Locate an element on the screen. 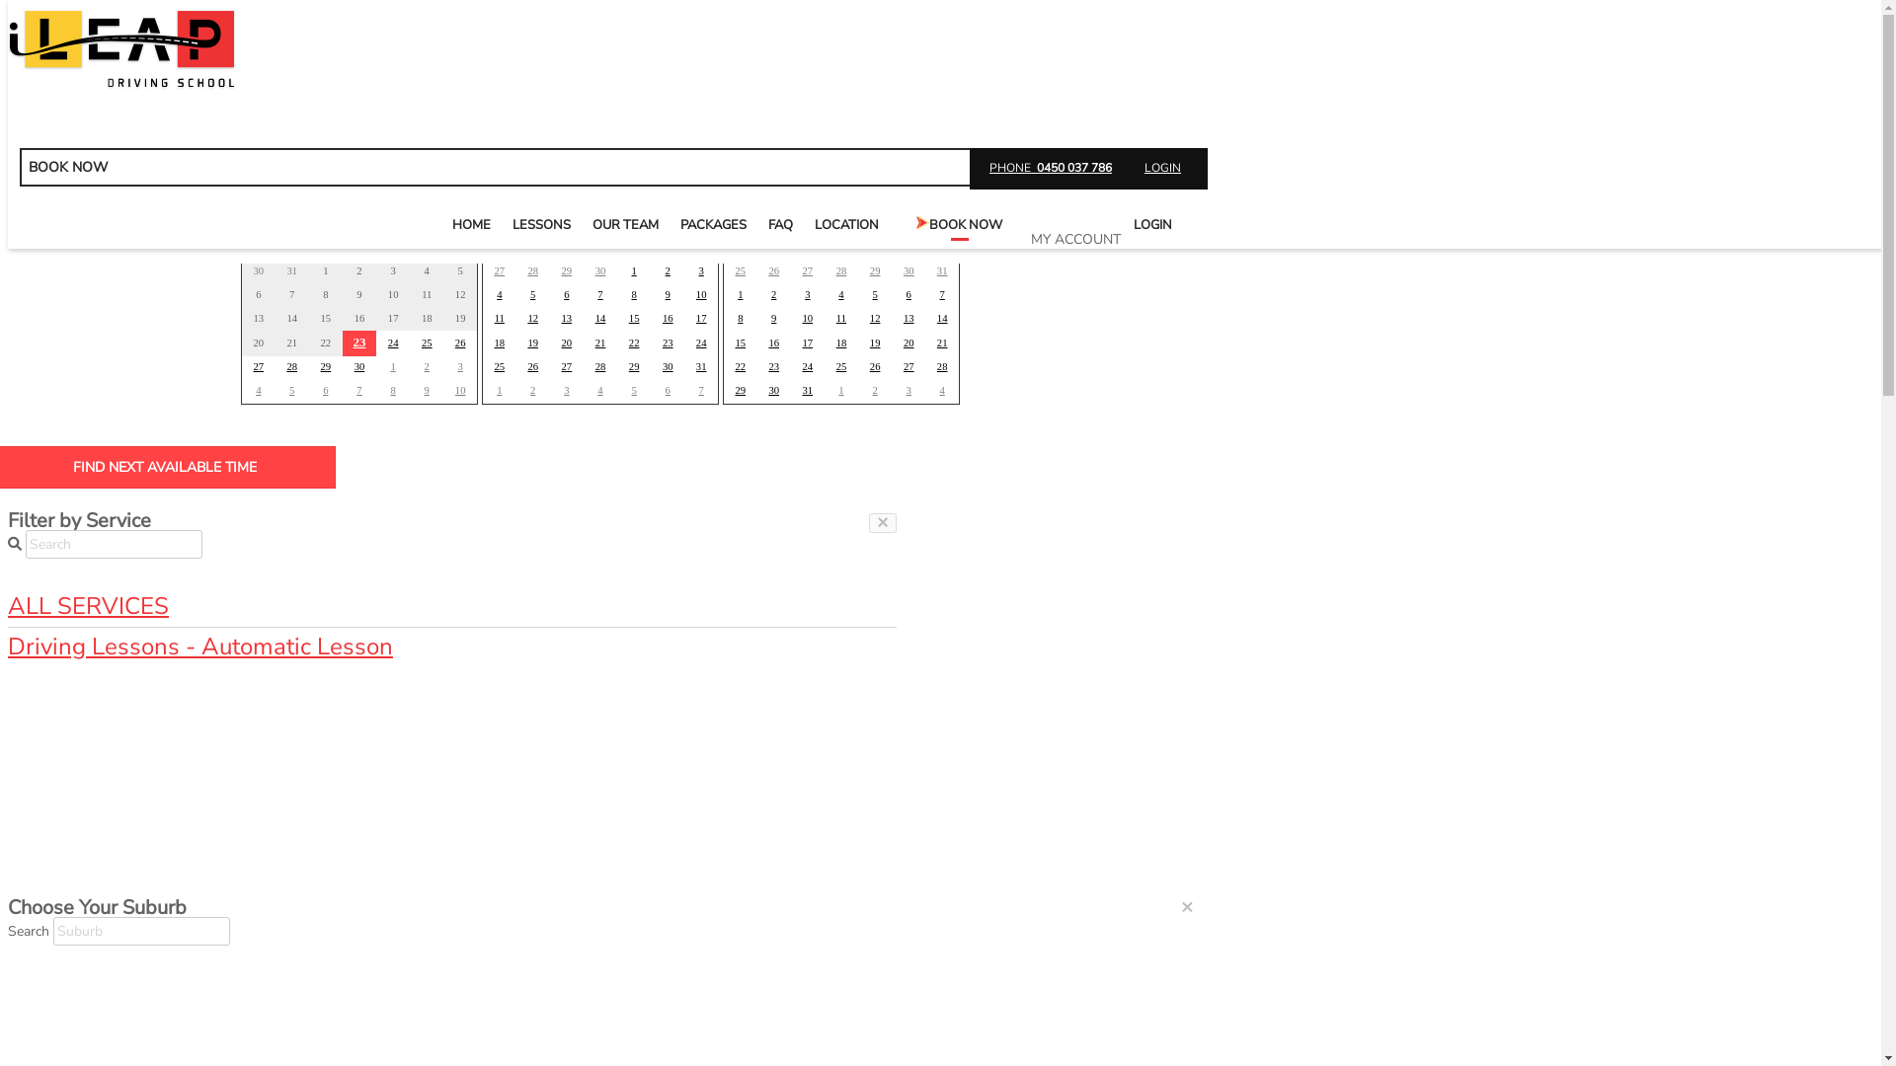 Image resolution: width=1896 pixels, height=1066 pixels. 25 is located at coordinates (500, 367).